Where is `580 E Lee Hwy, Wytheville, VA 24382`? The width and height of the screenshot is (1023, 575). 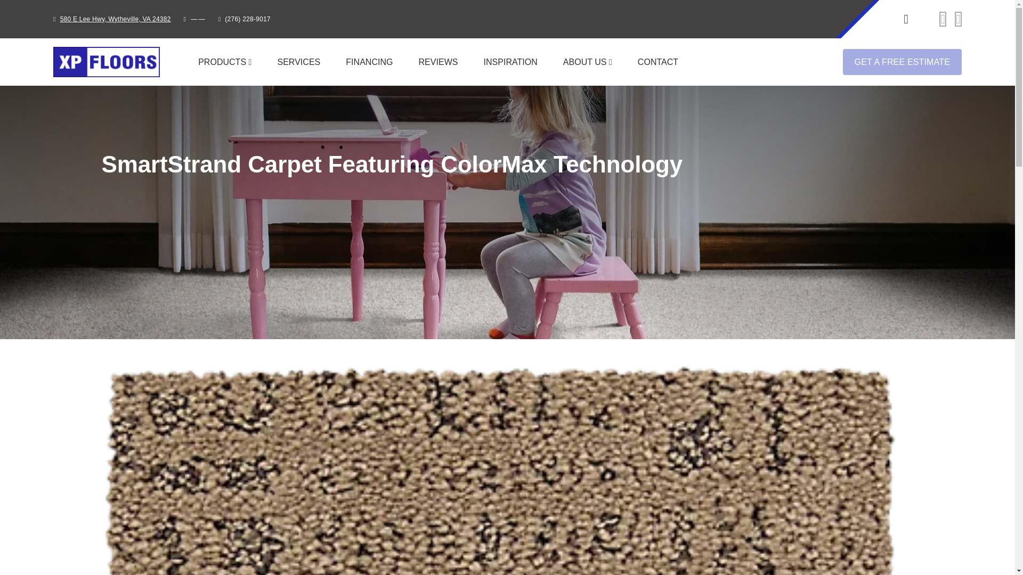
580 E Lee Hwy, Wytheville, VA 24382 is located at coordinates (115, 19).